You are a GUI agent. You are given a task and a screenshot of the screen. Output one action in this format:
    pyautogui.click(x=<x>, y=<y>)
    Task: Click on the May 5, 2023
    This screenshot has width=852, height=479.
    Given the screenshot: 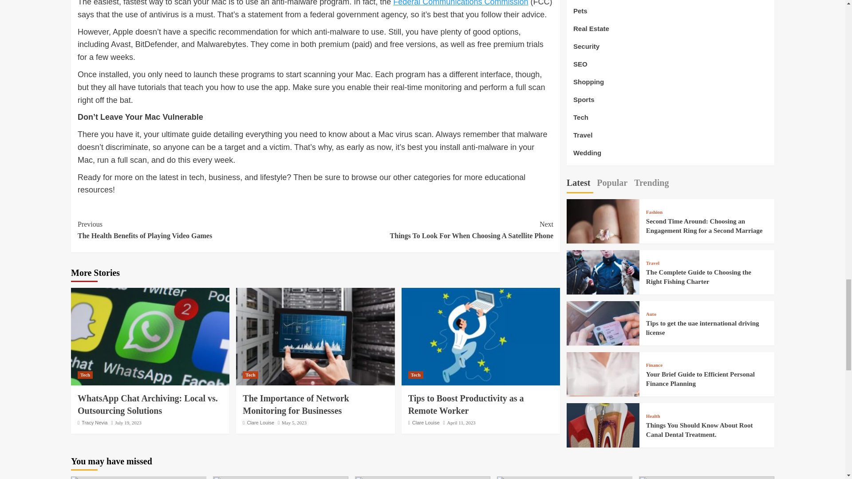 What is the action you would take?
    pyautogui.click(x=294, y=423)
    